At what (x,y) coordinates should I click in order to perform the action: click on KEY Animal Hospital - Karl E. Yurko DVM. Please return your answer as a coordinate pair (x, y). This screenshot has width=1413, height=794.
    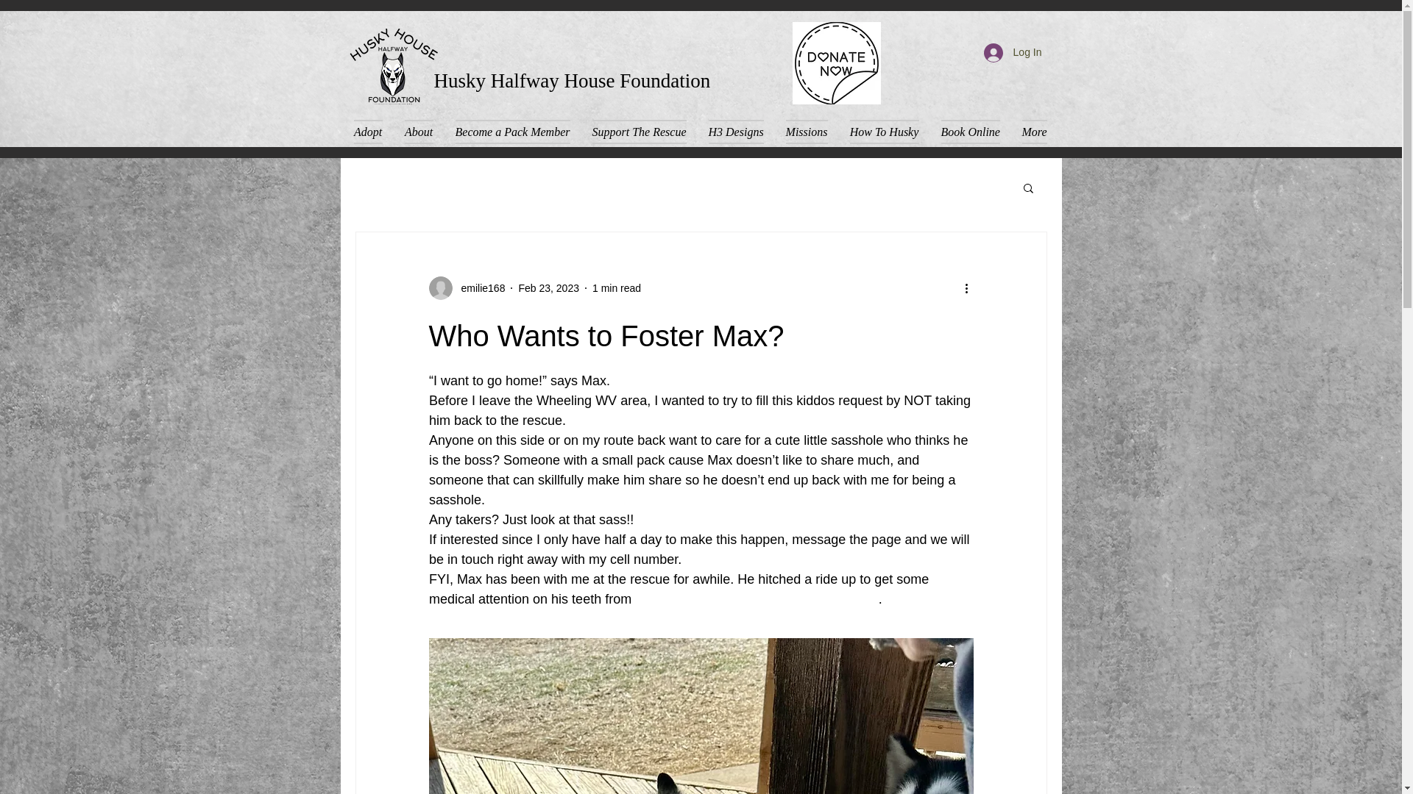
    Looking at the image, I should click on (756, 598).